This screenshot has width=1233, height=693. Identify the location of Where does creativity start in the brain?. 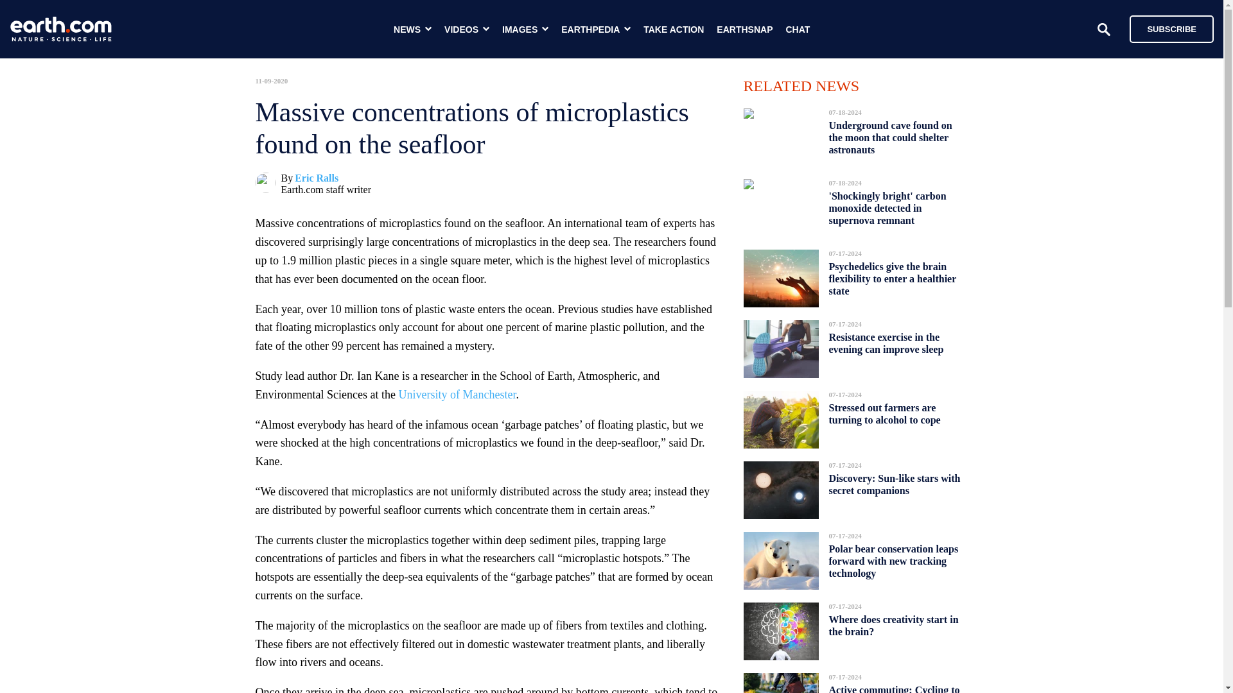
(893, 626).